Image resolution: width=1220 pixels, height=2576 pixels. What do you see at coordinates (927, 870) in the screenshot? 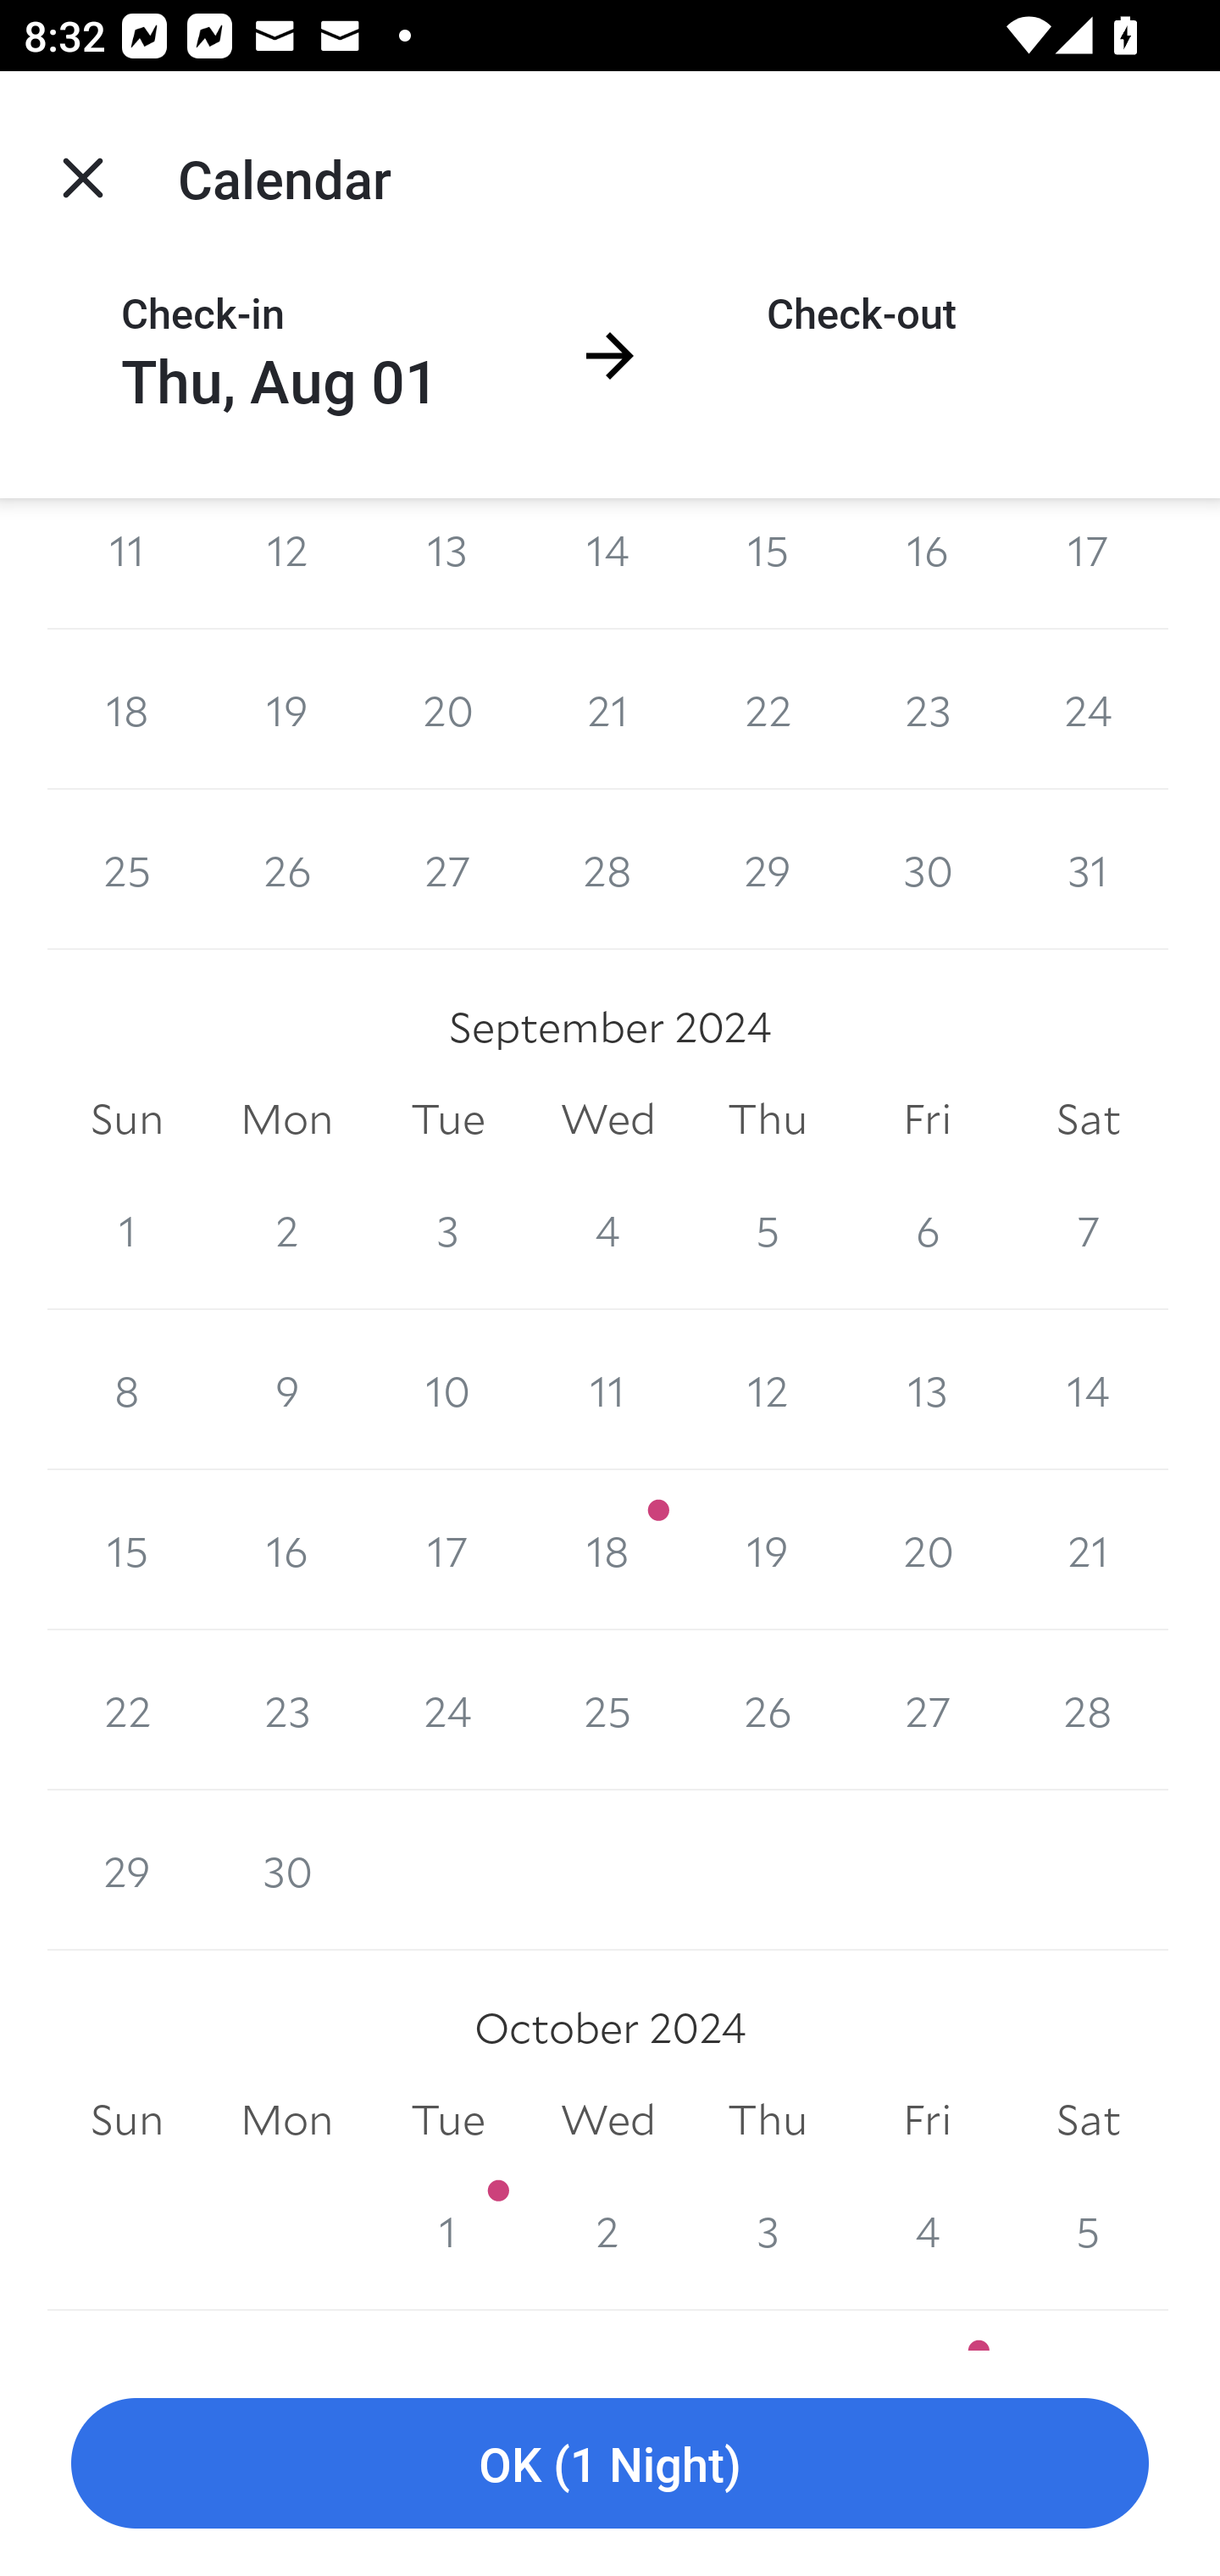
I see `30 30 August 2024` at bounding box center [927, 870].